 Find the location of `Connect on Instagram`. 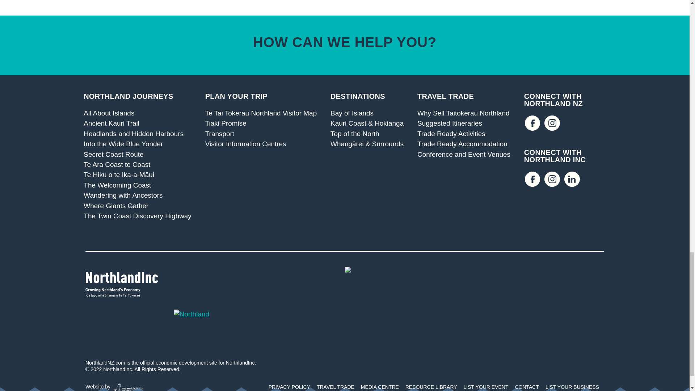

Connect on Instagram is located at coordinates (552, 180).